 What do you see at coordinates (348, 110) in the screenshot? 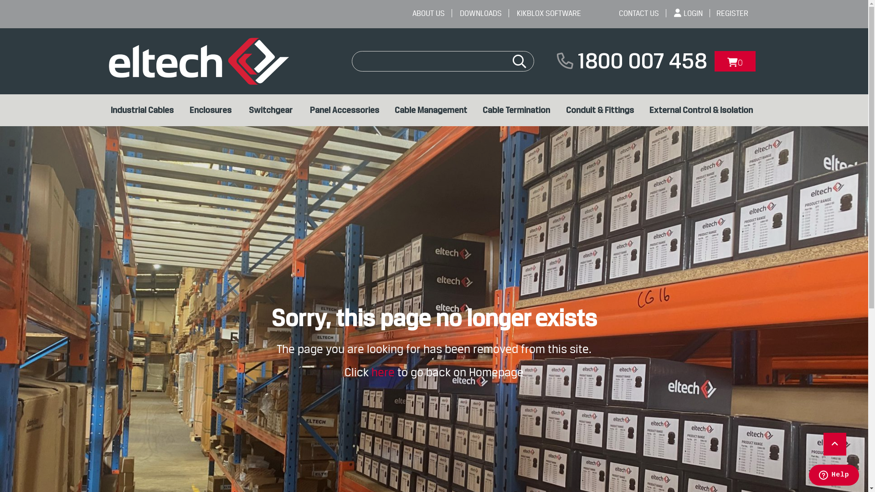
I see `Panel Accessories` at bounding box center [348, 110].